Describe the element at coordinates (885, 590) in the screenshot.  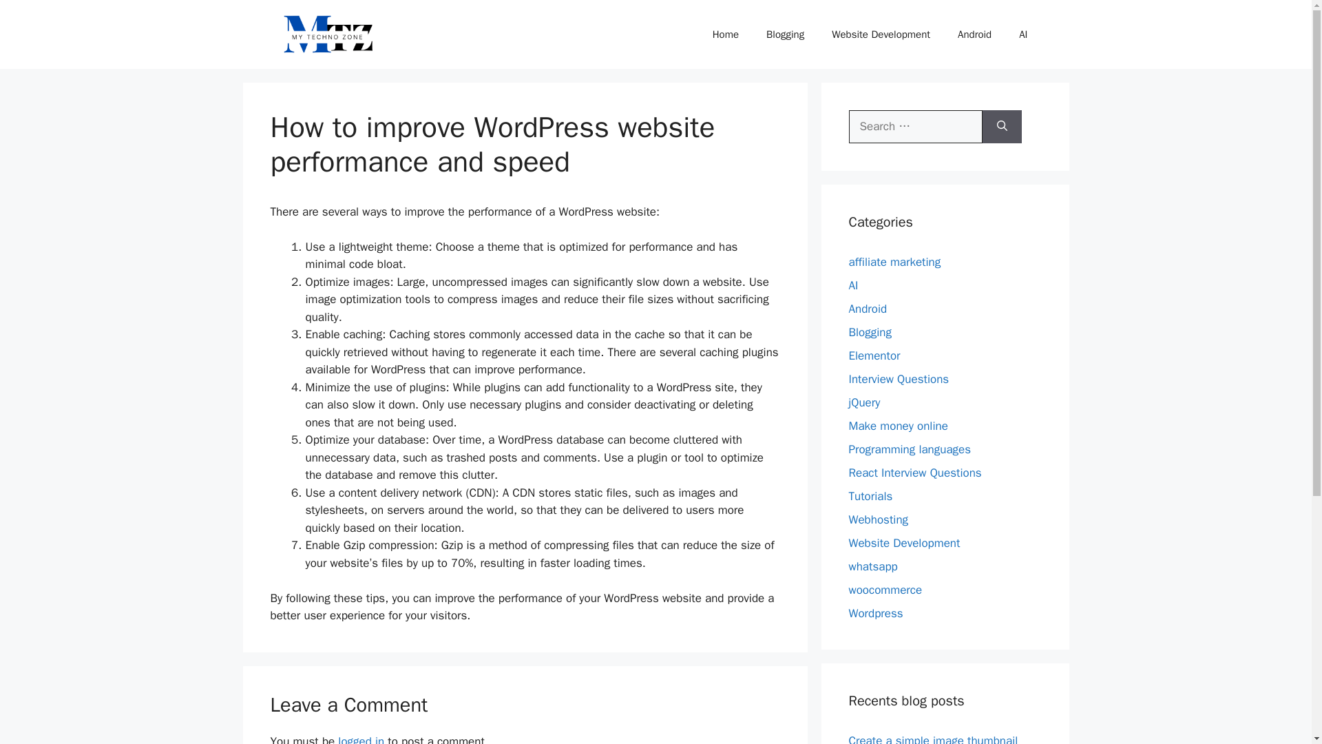
I see `woocommerce` at that location.